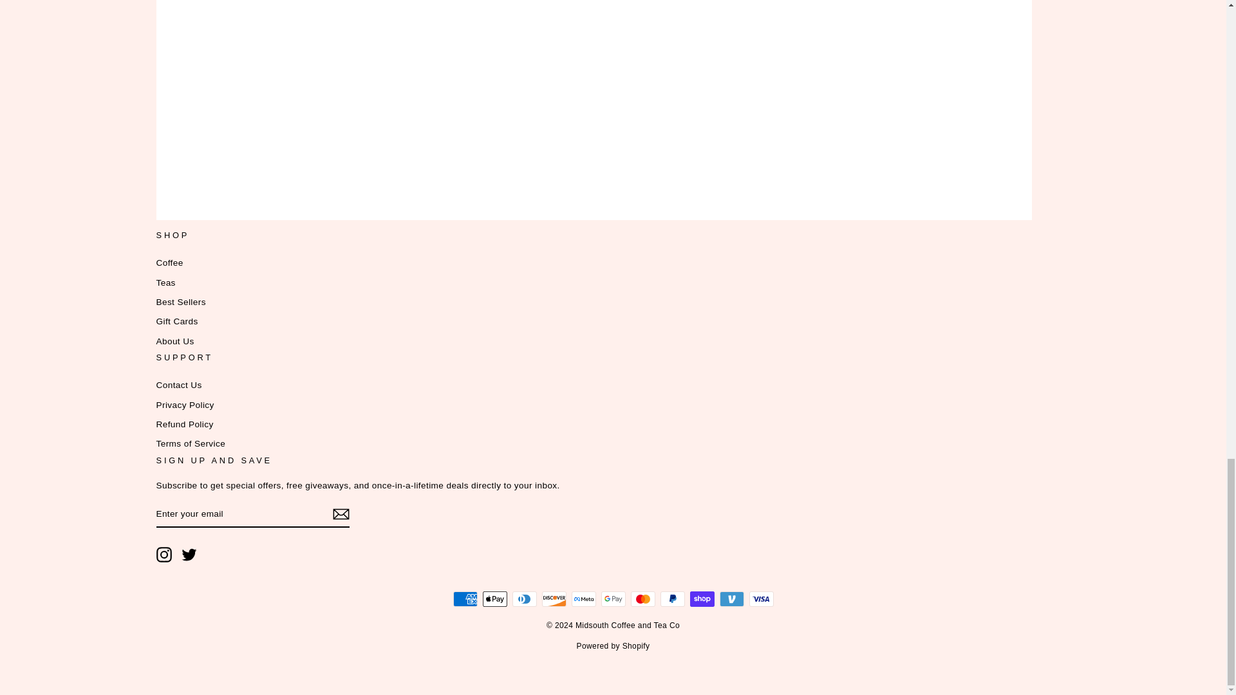 Image resolution: width=1236 pixels, height=695 pixels. What do you see at coordinates (164, 554) in the screenshot?
I see `Midsouth Coffee and Tea Co on Instagram` at bounding box center [164, 554].